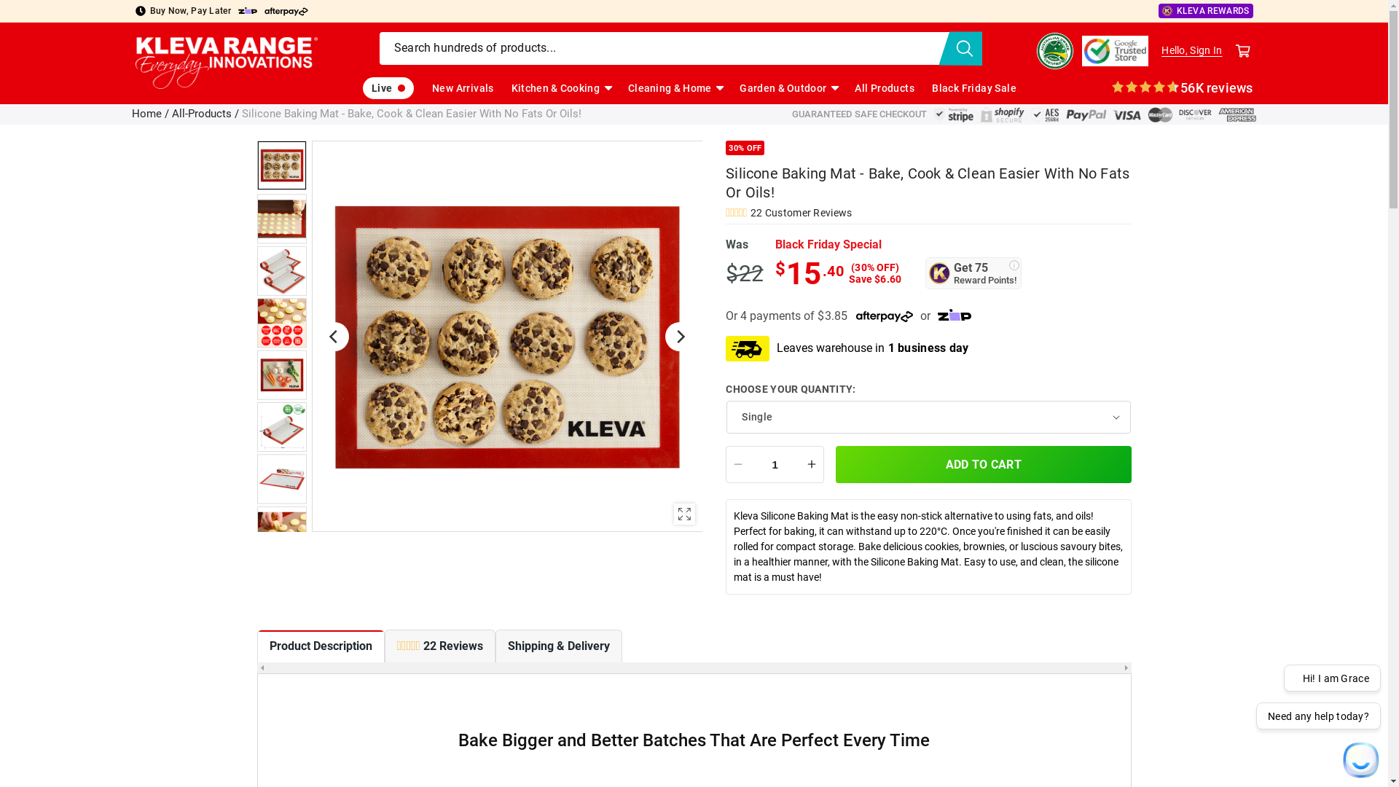 The width and height of the screenshot is (1399, 787). Describe the element at coordinates (783, 88) in the screenshot. I see `Garden & Outdoor` at that location.